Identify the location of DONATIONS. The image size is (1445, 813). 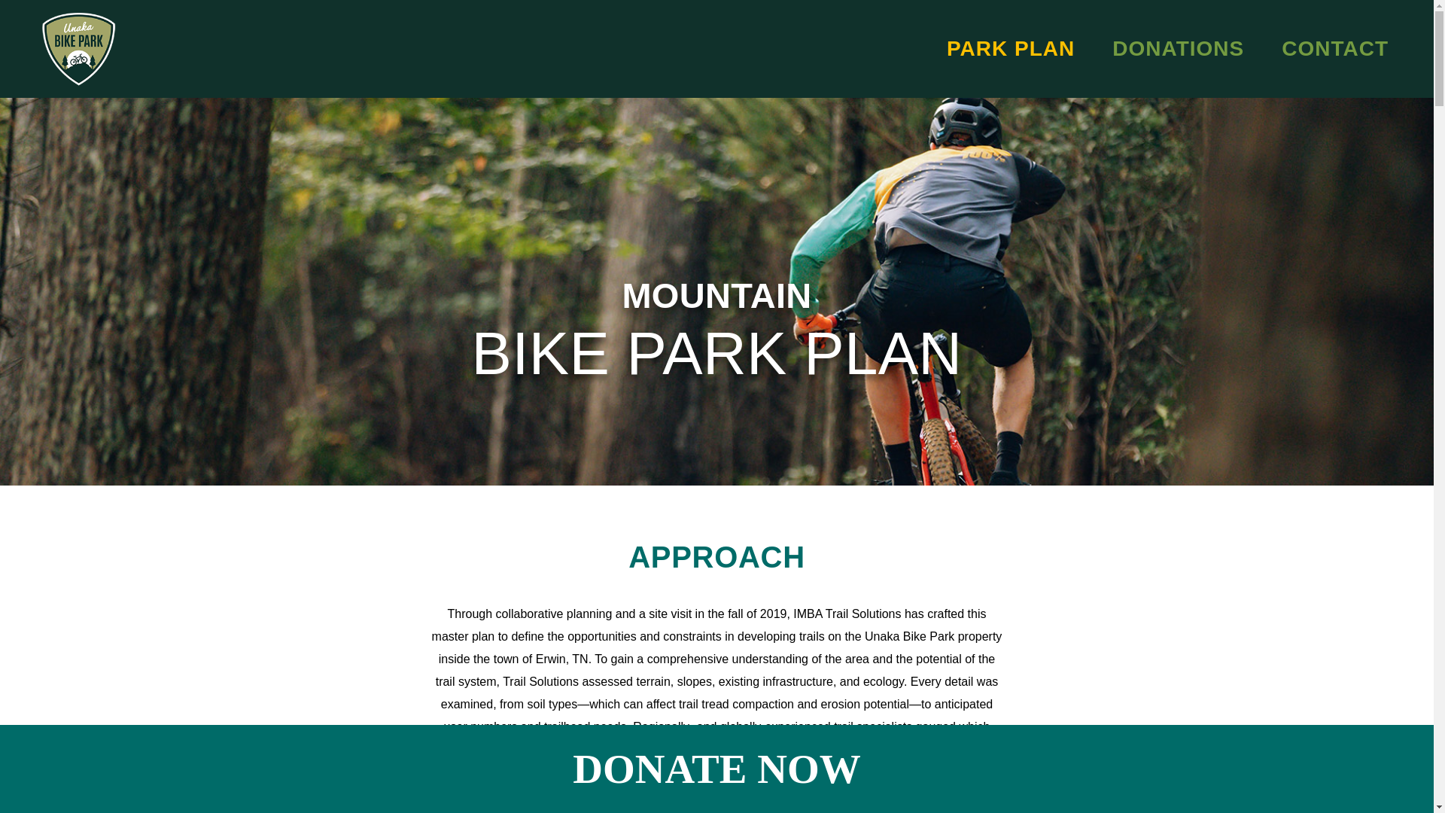
(1179, 48).